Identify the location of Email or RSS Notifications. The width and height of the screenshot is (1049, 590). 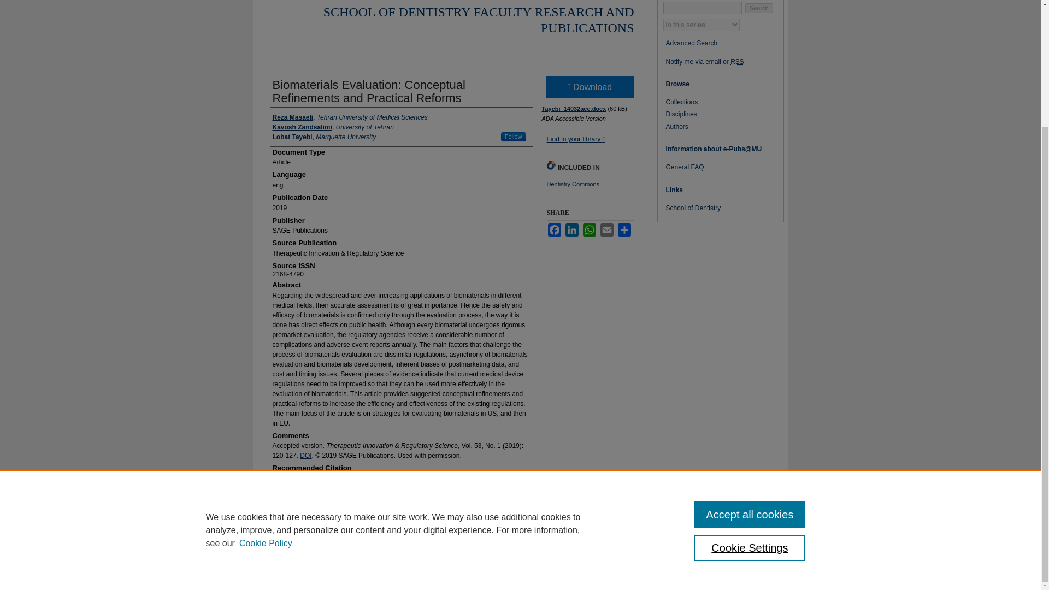
(727, 61).